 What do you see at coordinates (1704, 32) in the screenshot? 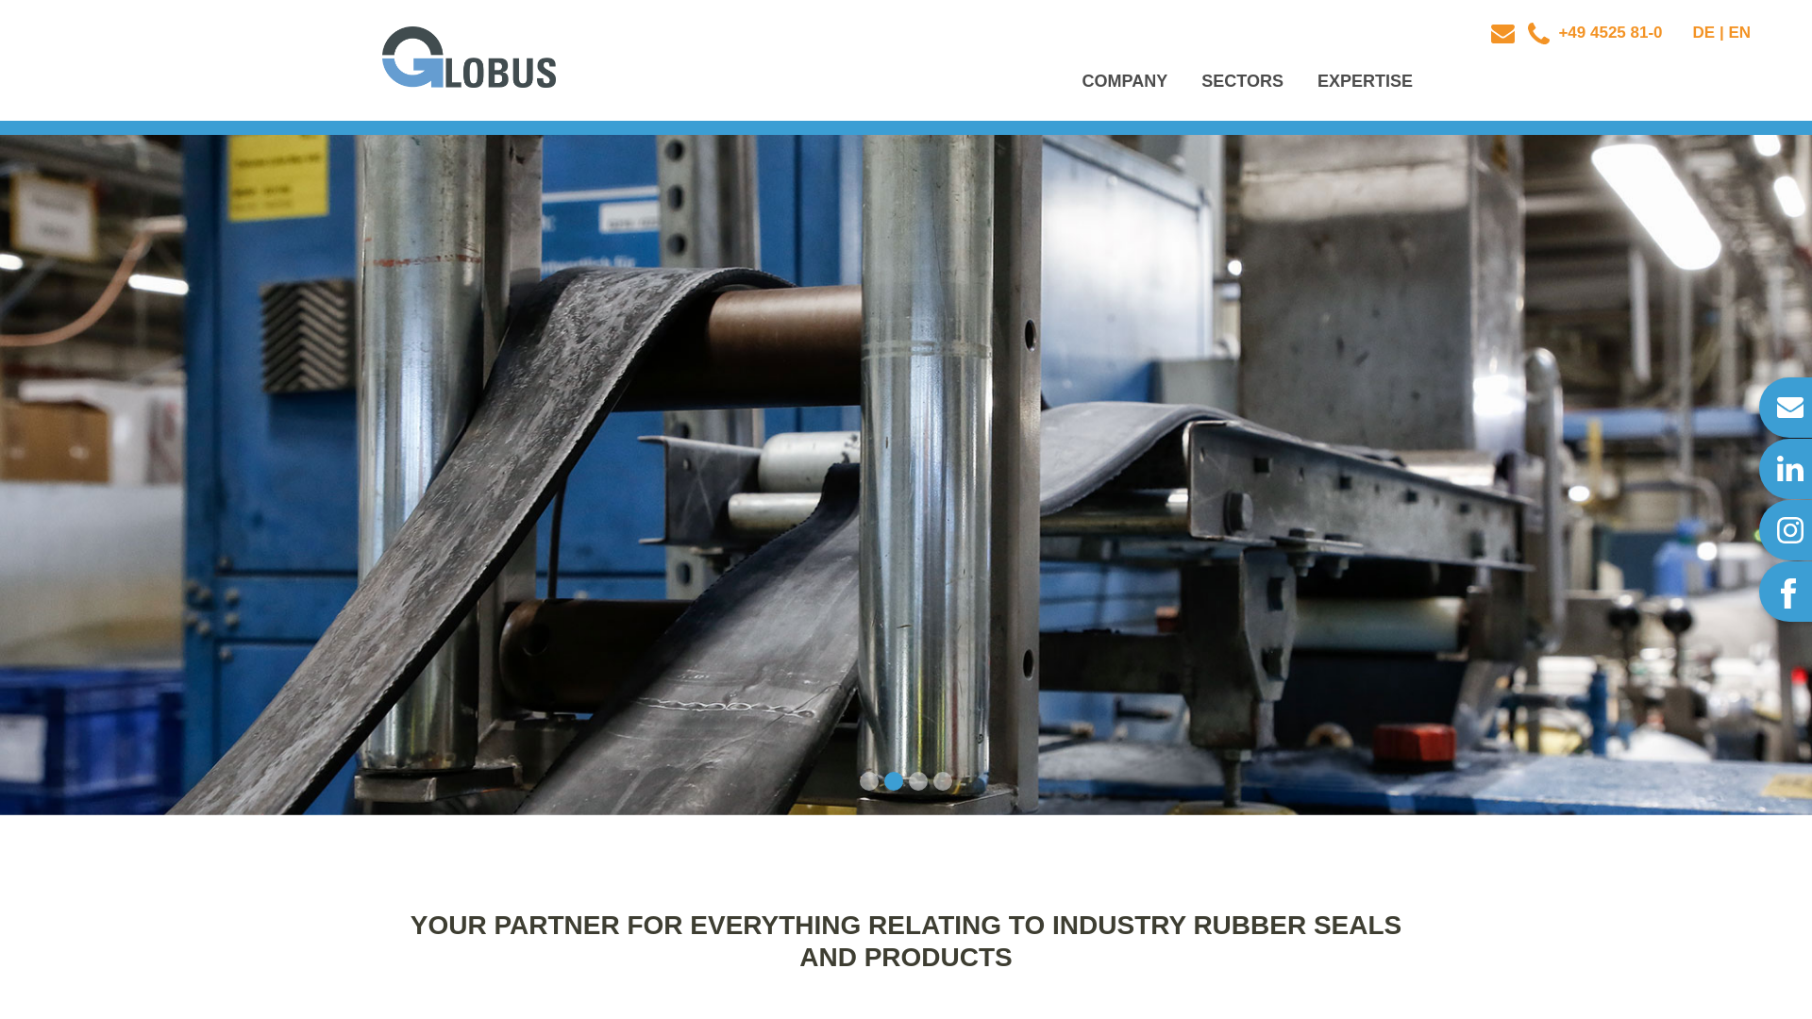
I see `DE` at bounding box center [1704, 32].